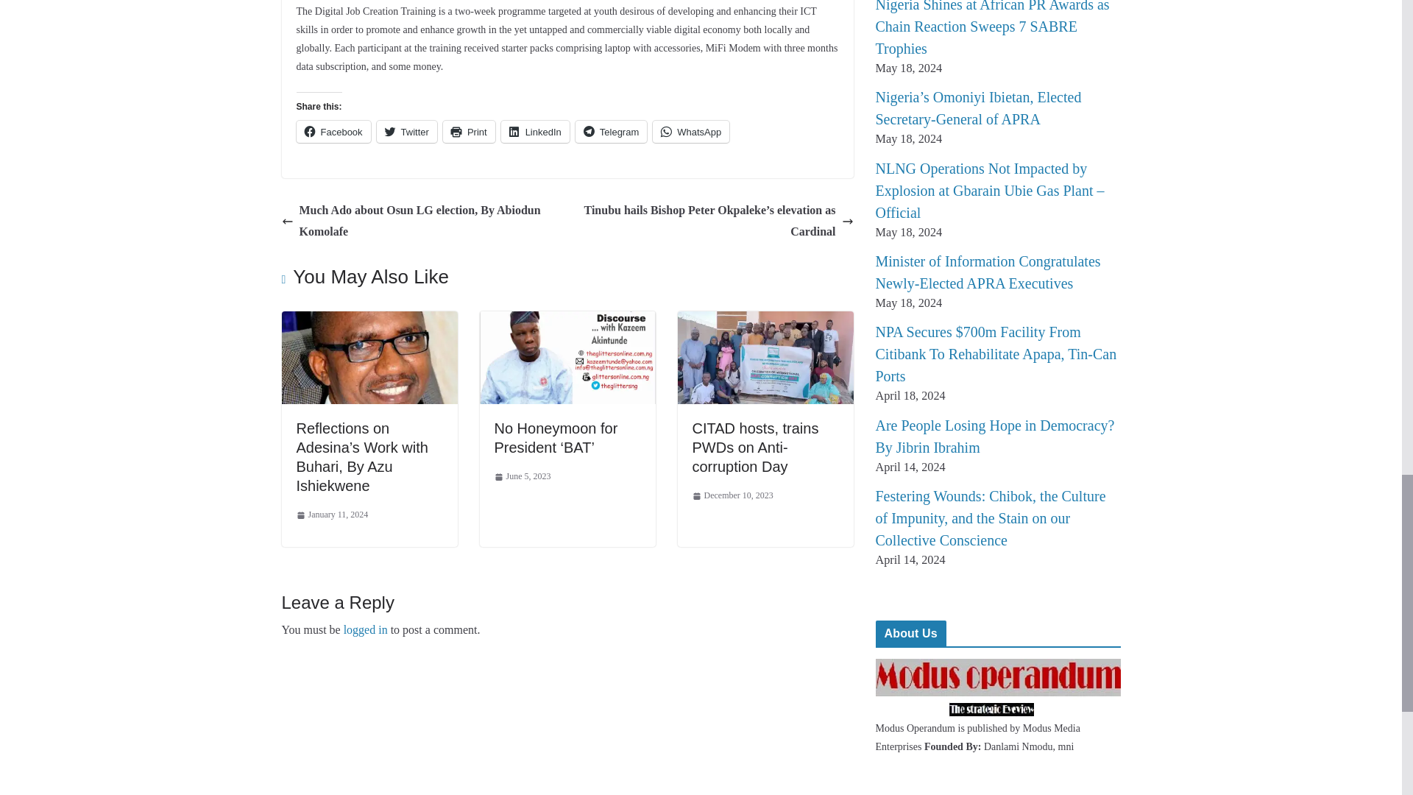 The width and height of the screenshot is (1413, 795). Describe the element at coordinates (690, 132) in the screenshot. I see `WhatsApp` at that location.